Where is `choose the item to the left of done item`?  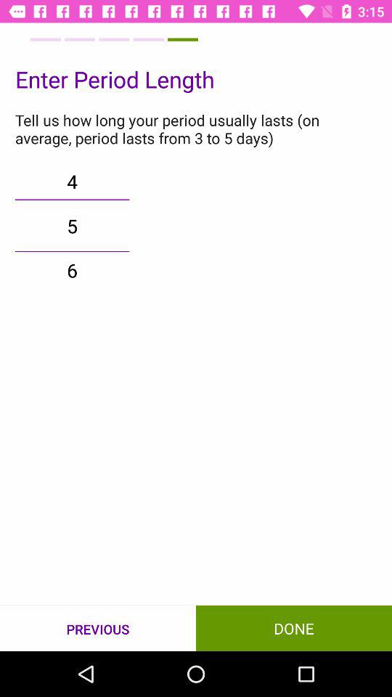
choose the item to the left of done item is located at coordinates (98, 629).